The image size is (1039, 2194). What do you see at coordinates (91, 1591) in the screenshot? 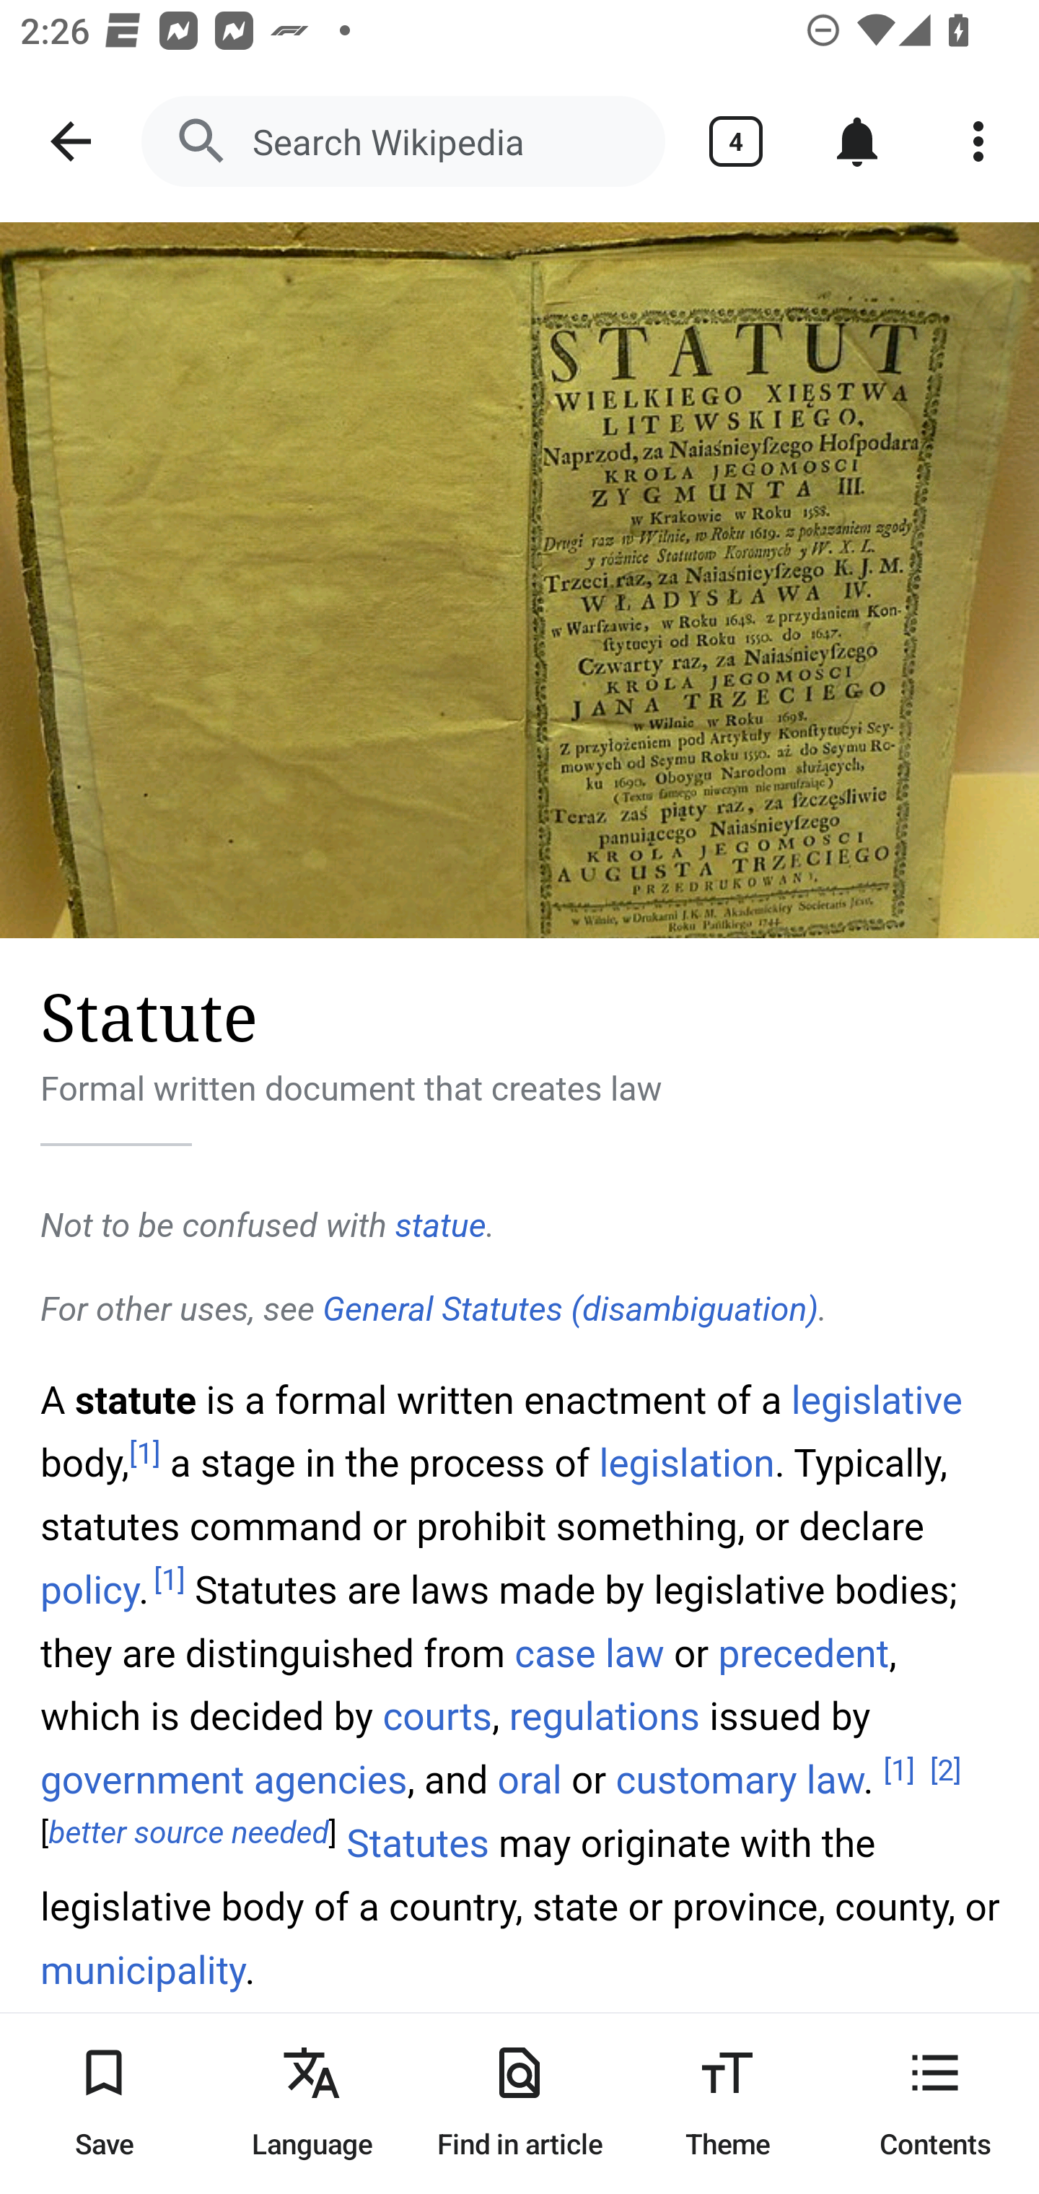
I see `policy` at bounding box center [91, 1591].